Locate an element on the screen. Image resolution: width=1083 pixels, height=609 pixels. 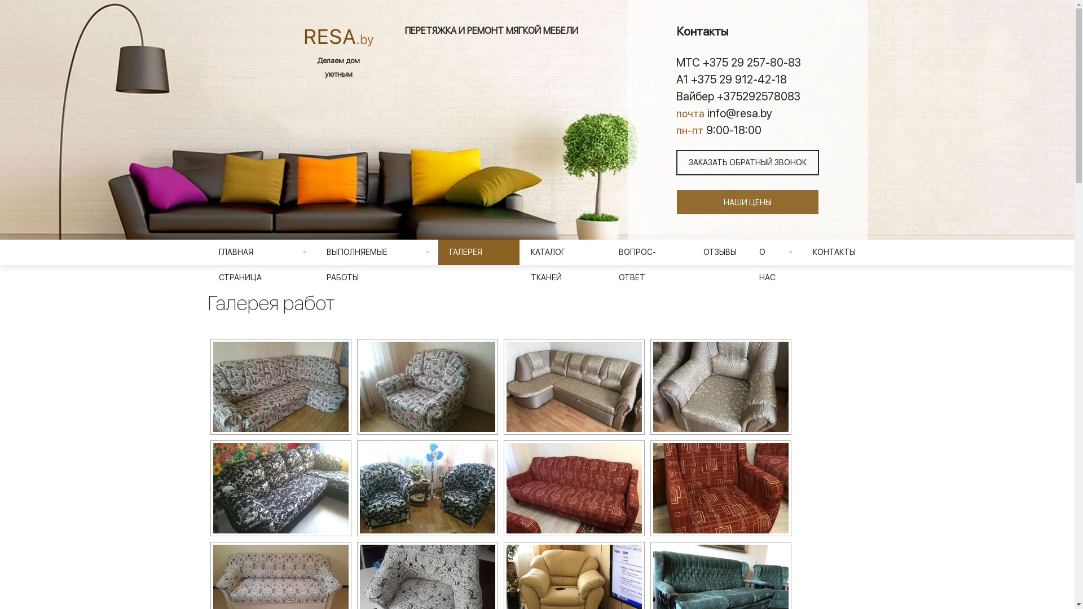
MTC +375 29 257-80-83 is located at coordinates (747, 62).